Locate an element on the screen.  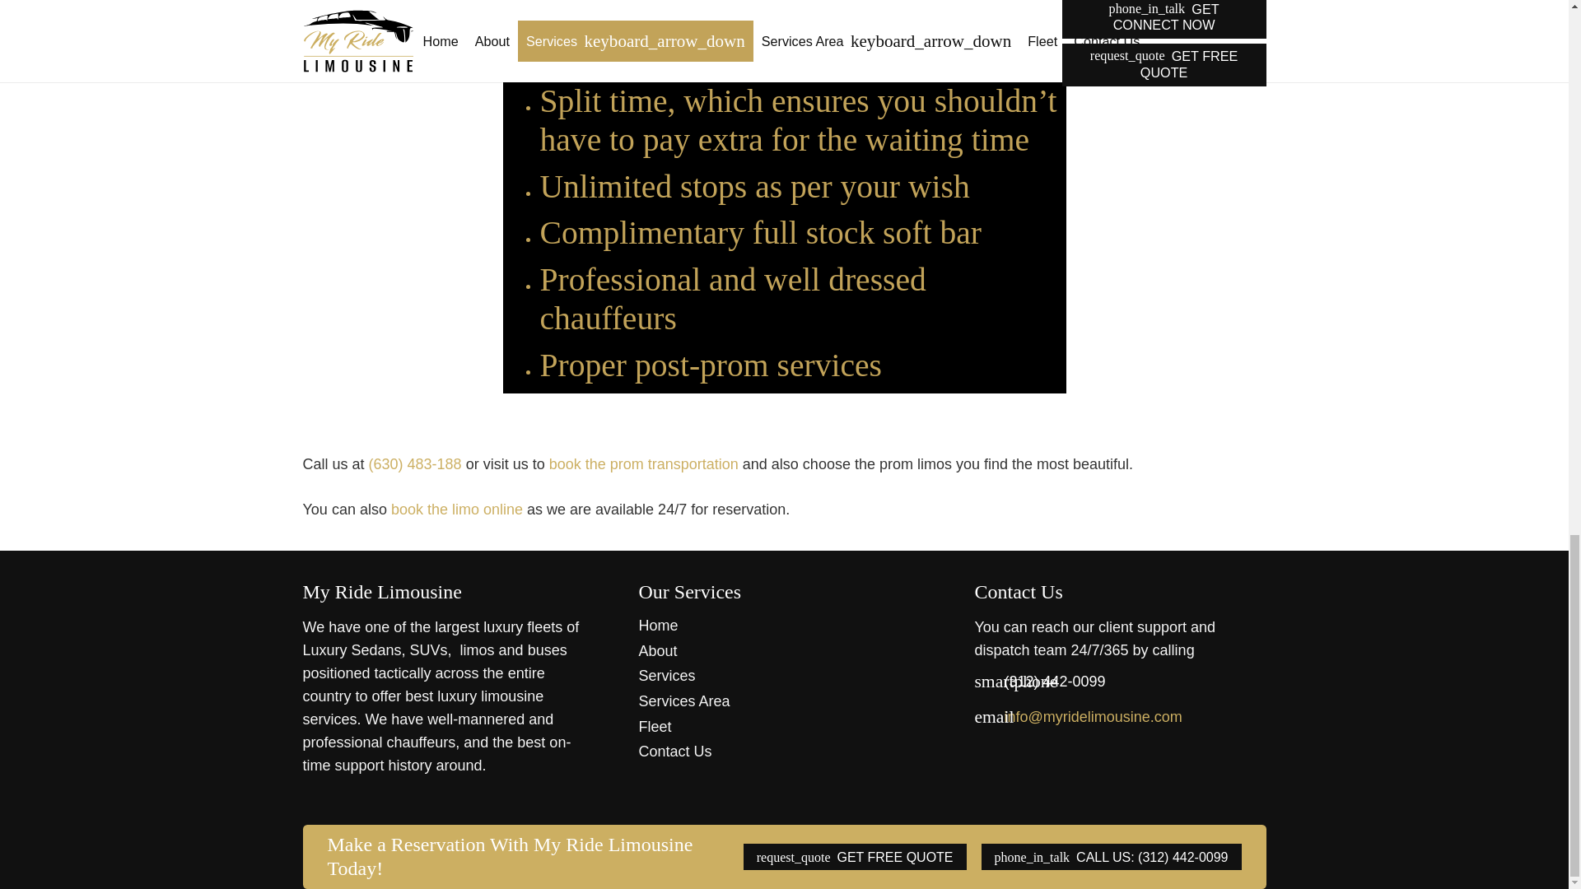
Home is located at coordinates (658, 626).